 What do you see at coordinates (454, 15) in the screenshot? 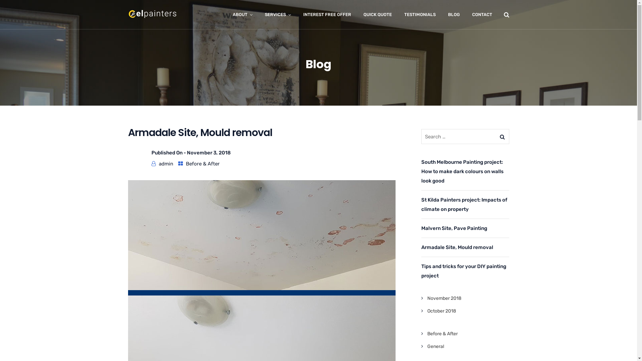
I see `BLOG` at bounding box center [454, 15].